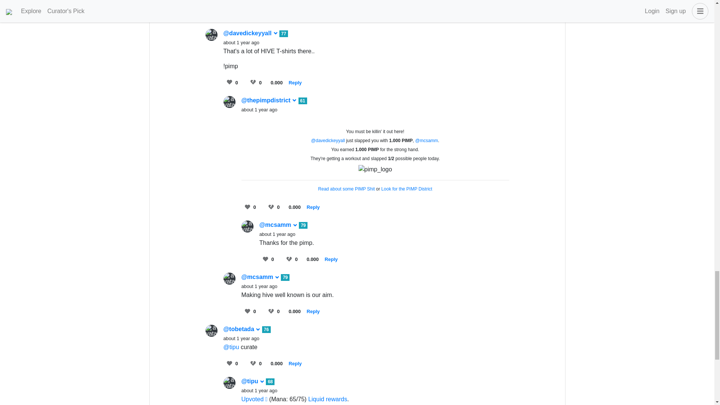 This screenshot has height=405, width=720. What do you see at coordinates (254, 399) in the screenshot?
I see `This link will take you away from the app` at bounding box center [254, 399].